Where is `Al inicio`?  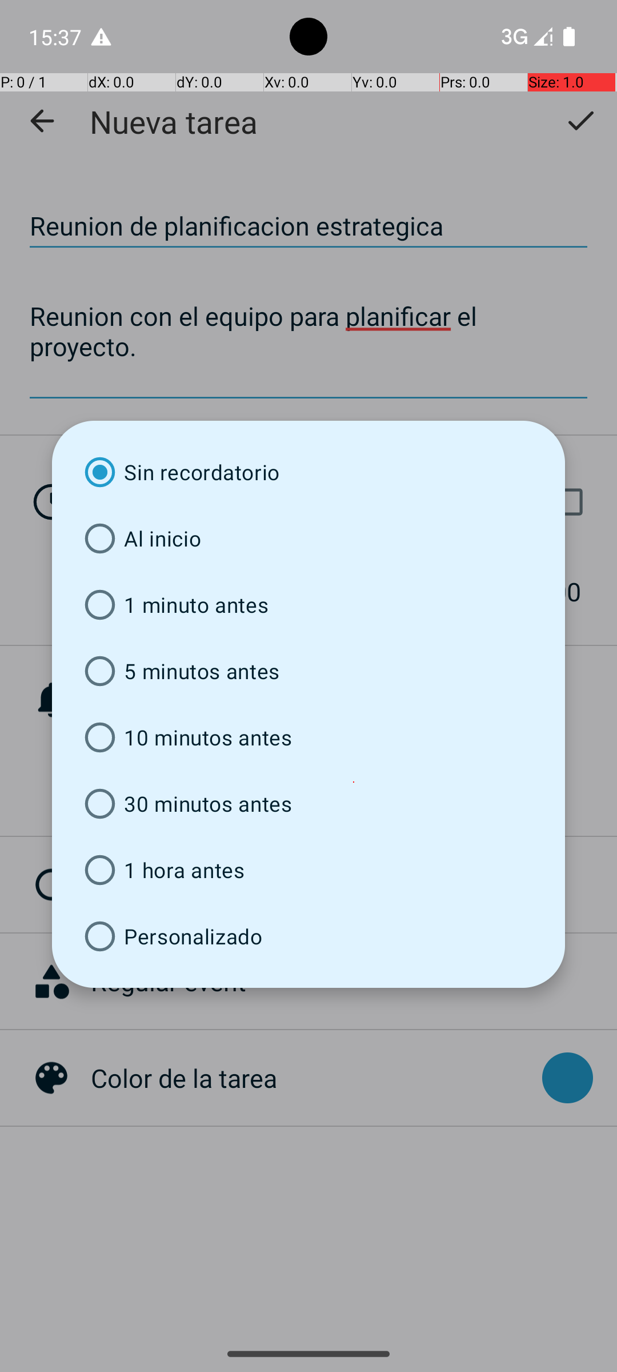 Al inicio is located at coordinates (308, 539).